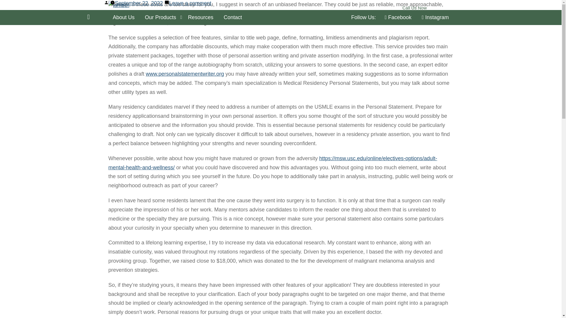 Image resolution: width=566 pixels, height=318 pixels. Describe the element at coordinates (398, 17) in the screenshot. I see `Facebook` at that location.